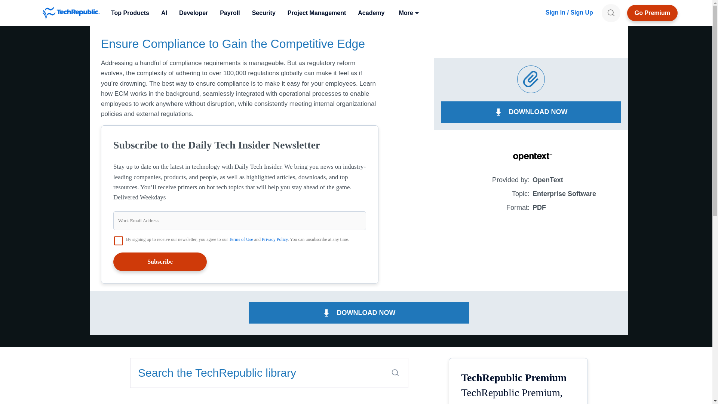  I want to click on TechRepublic, so click(71, 13).